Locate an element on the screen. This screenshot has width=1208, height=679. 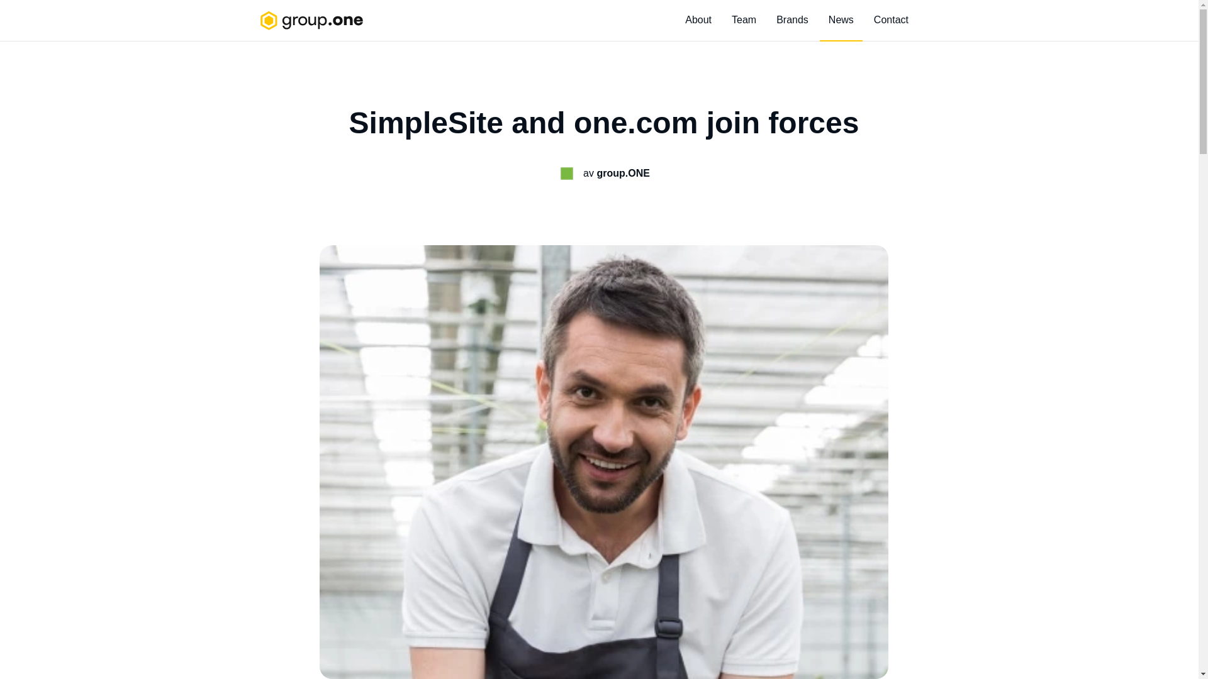
Brands is located at coordinates (792, 19).